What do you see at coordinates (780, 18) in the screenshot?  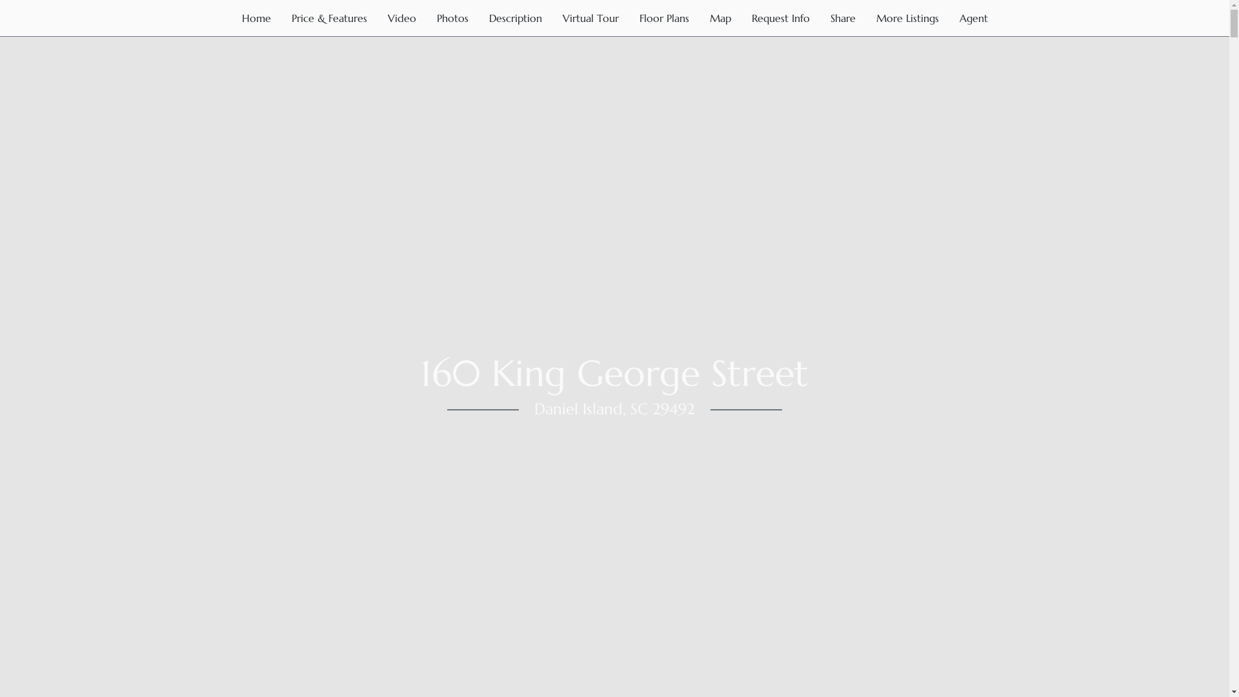 I see `Request Info` at bounding box center [780, 18].